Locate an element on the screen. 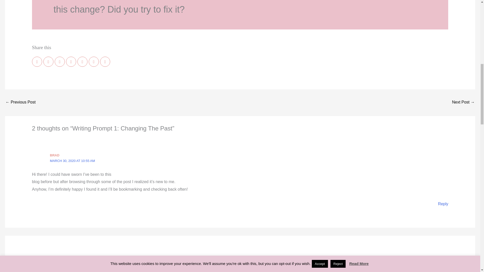 The image size is (484, 272). Reply is located at coordinates (443, 204).